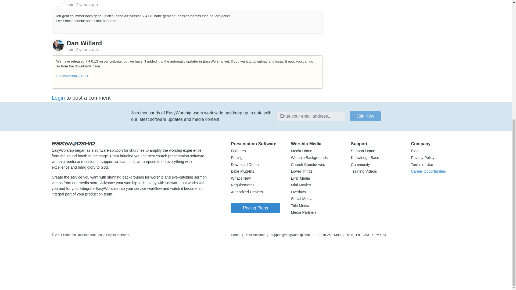  I want to click on Login, so click(58, 98).